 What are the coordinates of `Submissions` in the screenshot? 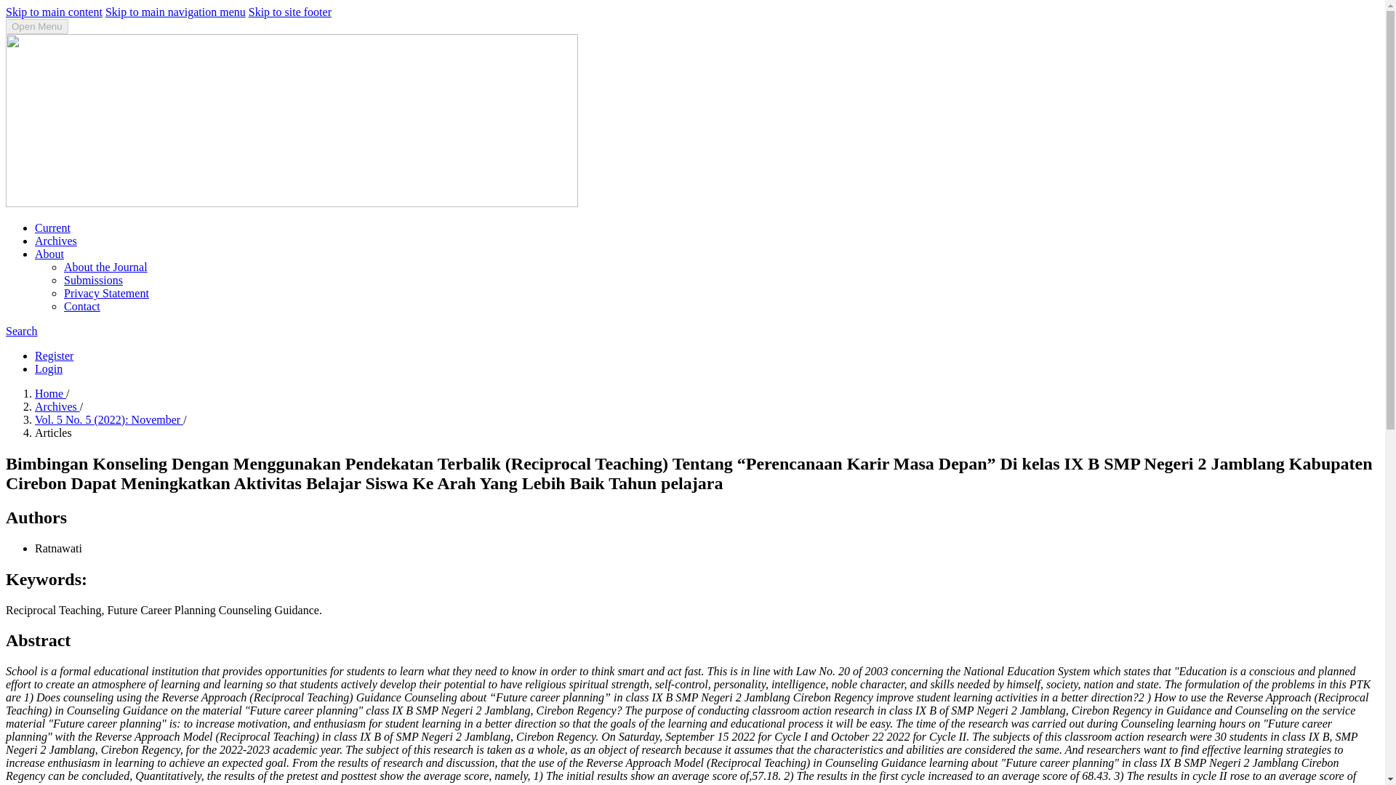 It's located at (93, 280).